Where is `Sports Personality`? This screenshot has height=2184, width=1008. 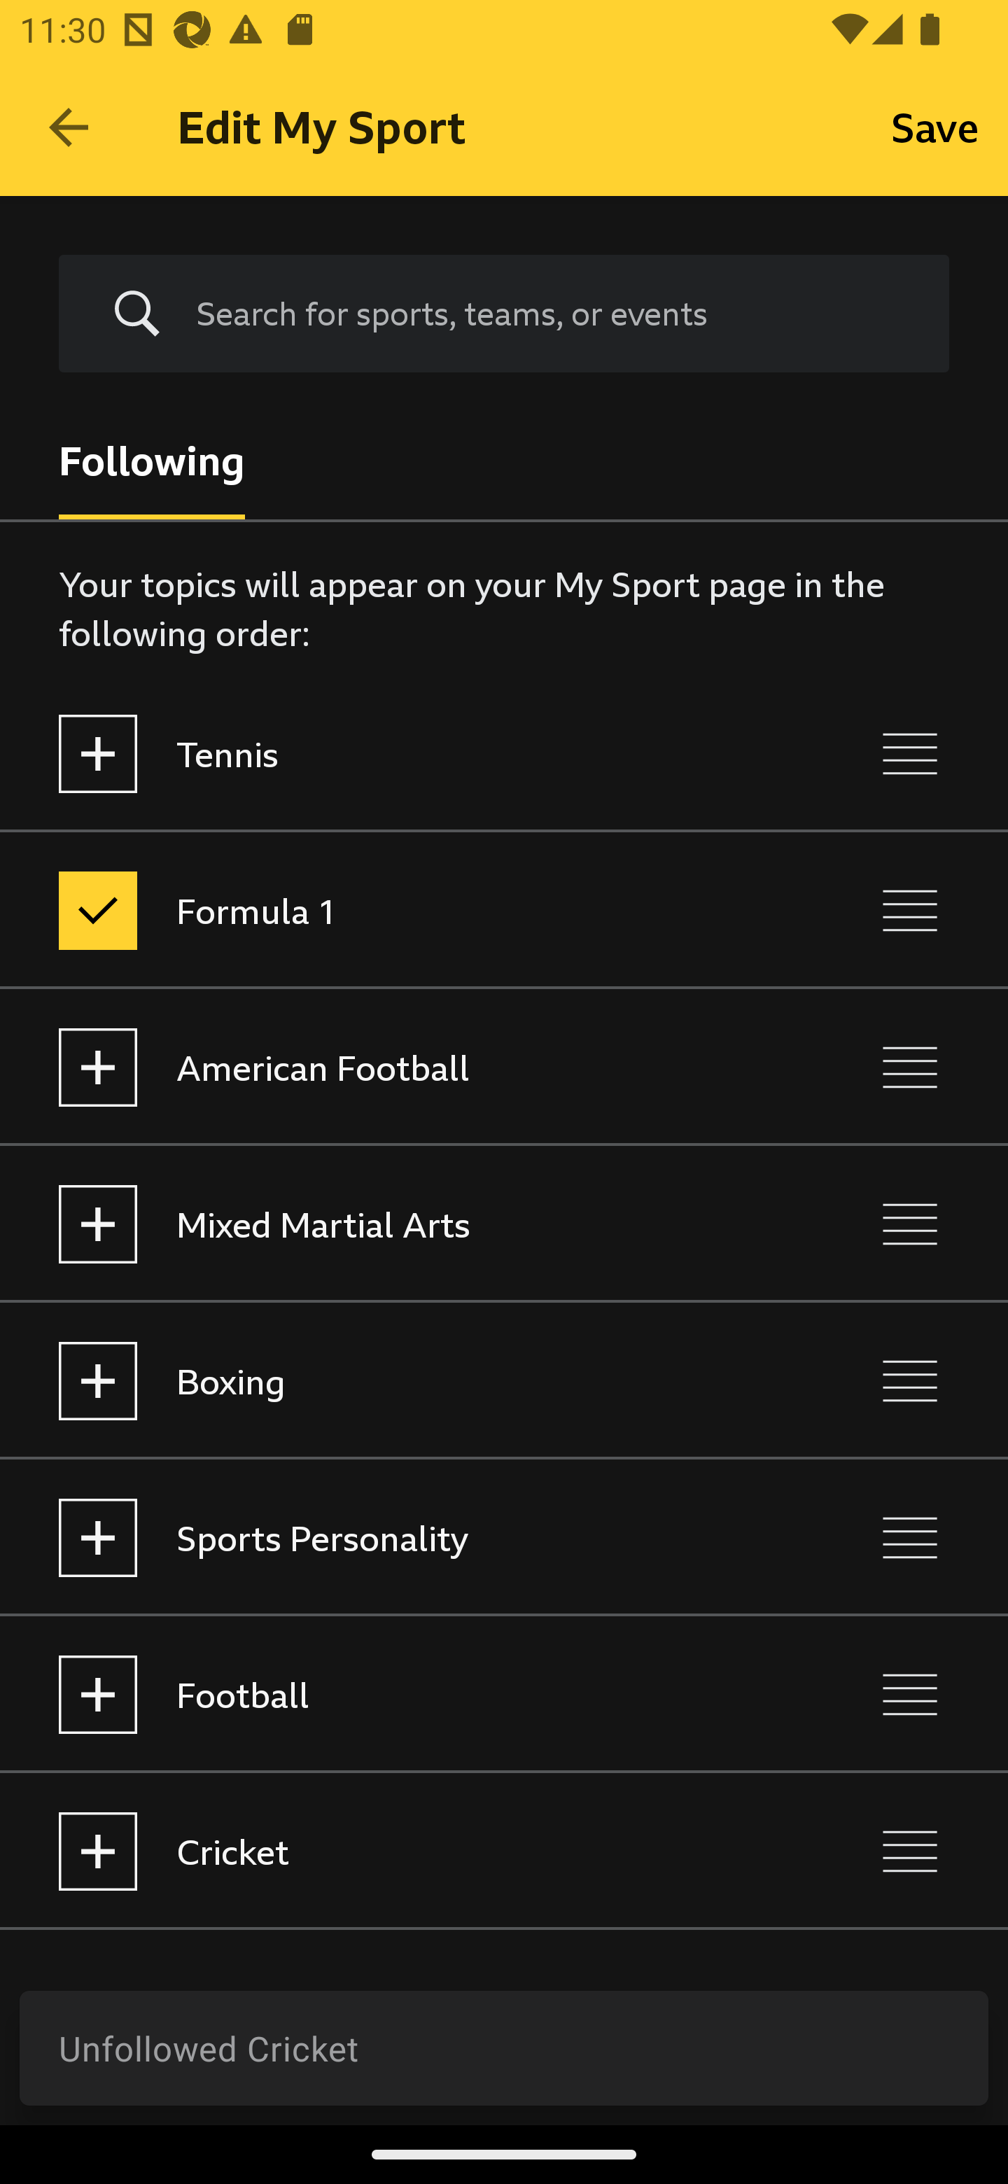
Sports Personality is located at coordinates (386, 1537).